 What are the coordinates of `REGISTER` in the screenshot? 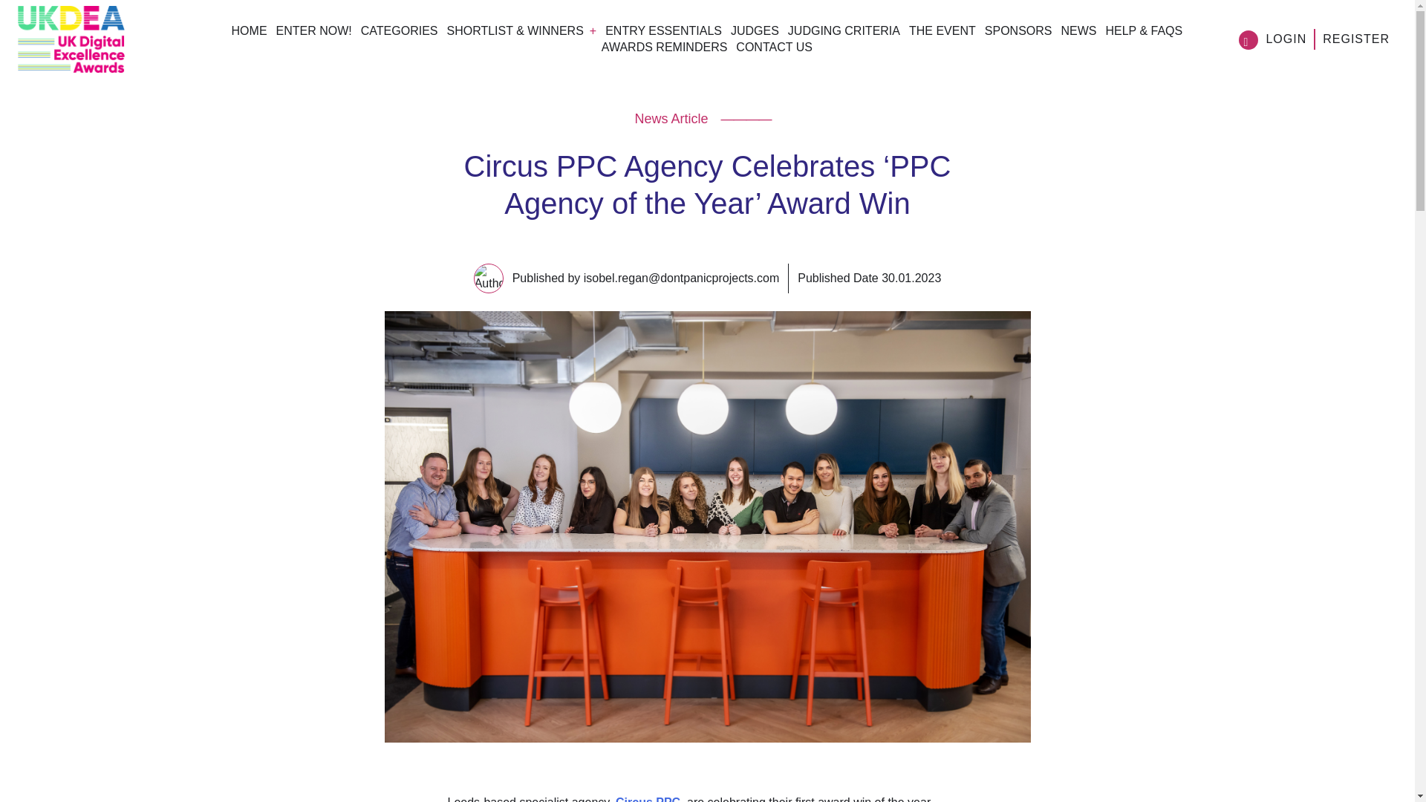 It's located at (1356, 38).